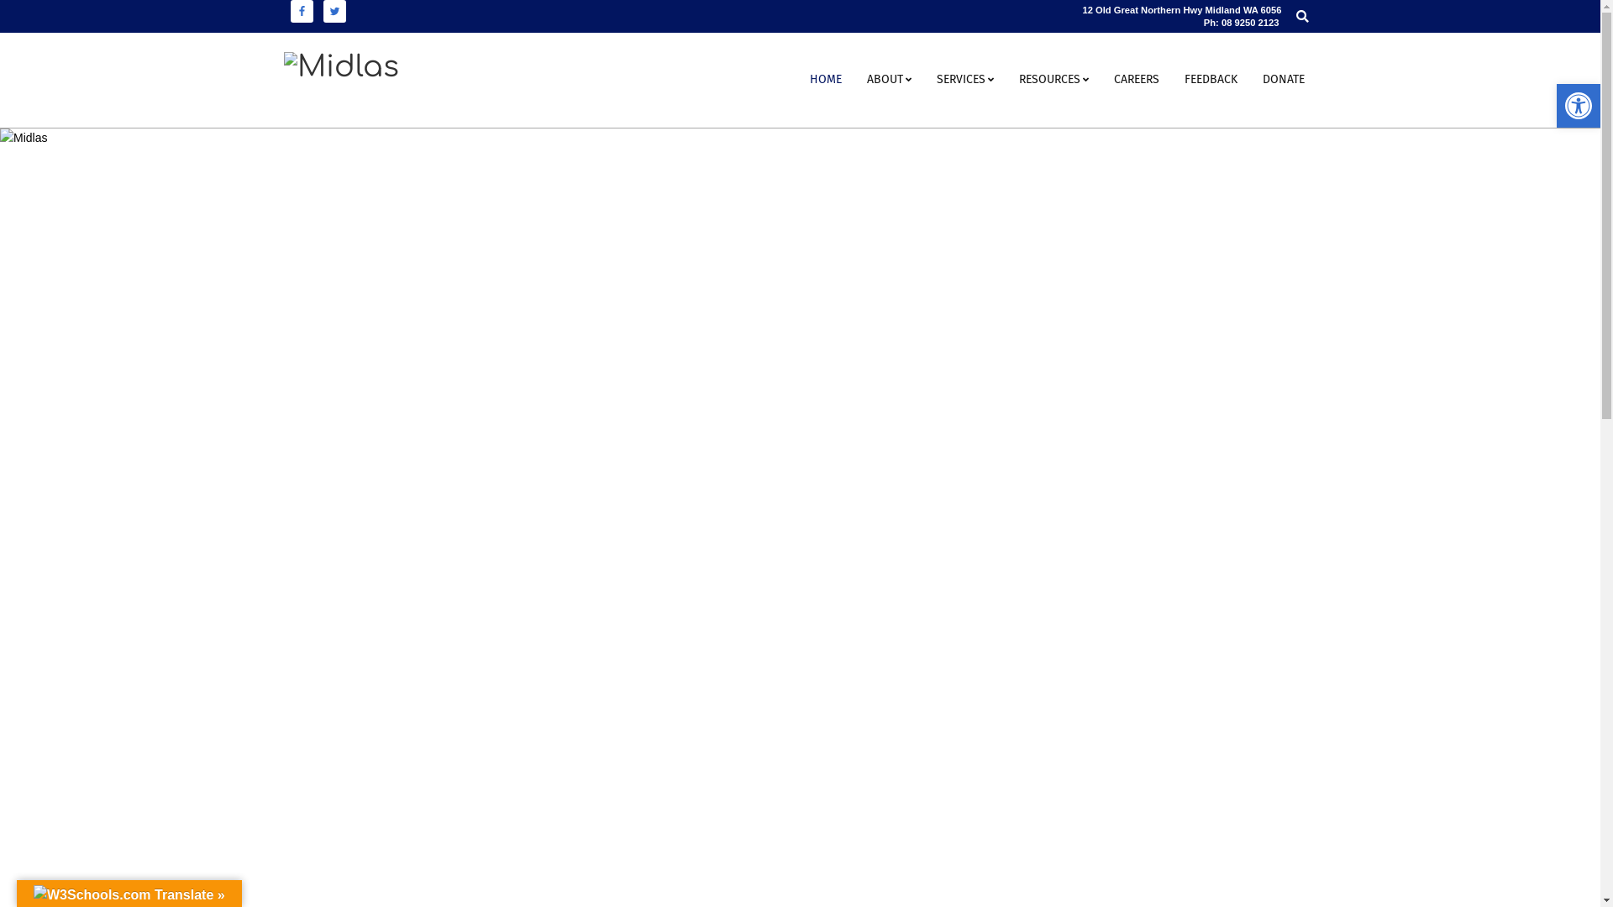  I want to click on FEEDBACK, so click(1210, 81).